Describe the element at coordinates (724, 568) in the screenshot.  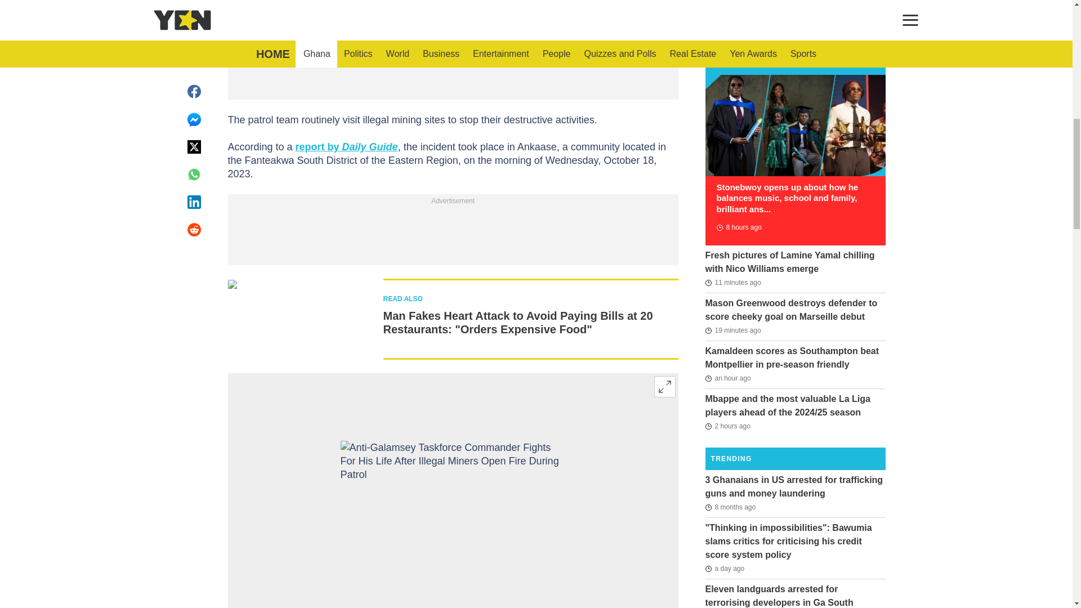
I see `2024-07-26T15:02:36Z` at that location.